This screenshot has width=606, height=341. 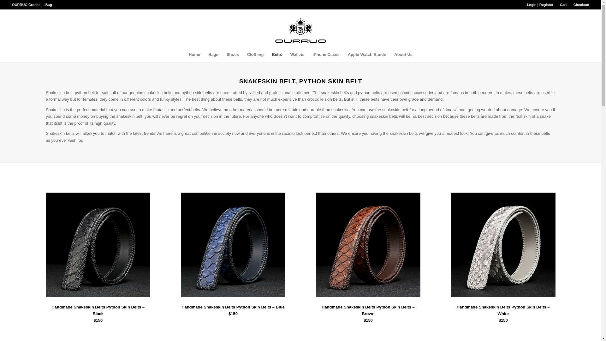 What do you see at coordinates (233, 245) in the screenshot?
I see `Handmade Snakeskin Belts Python Skin Belts-Blue` at bounding box center [233, 245].